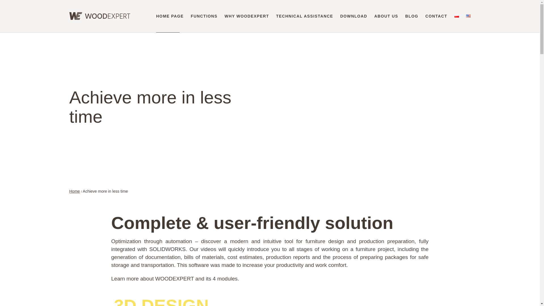 This screenshot has height=306, width=544. What do you see at coordinates (386, 16) in the screenshot?
I see `ABOUT US` at bounding box center [386, 16].